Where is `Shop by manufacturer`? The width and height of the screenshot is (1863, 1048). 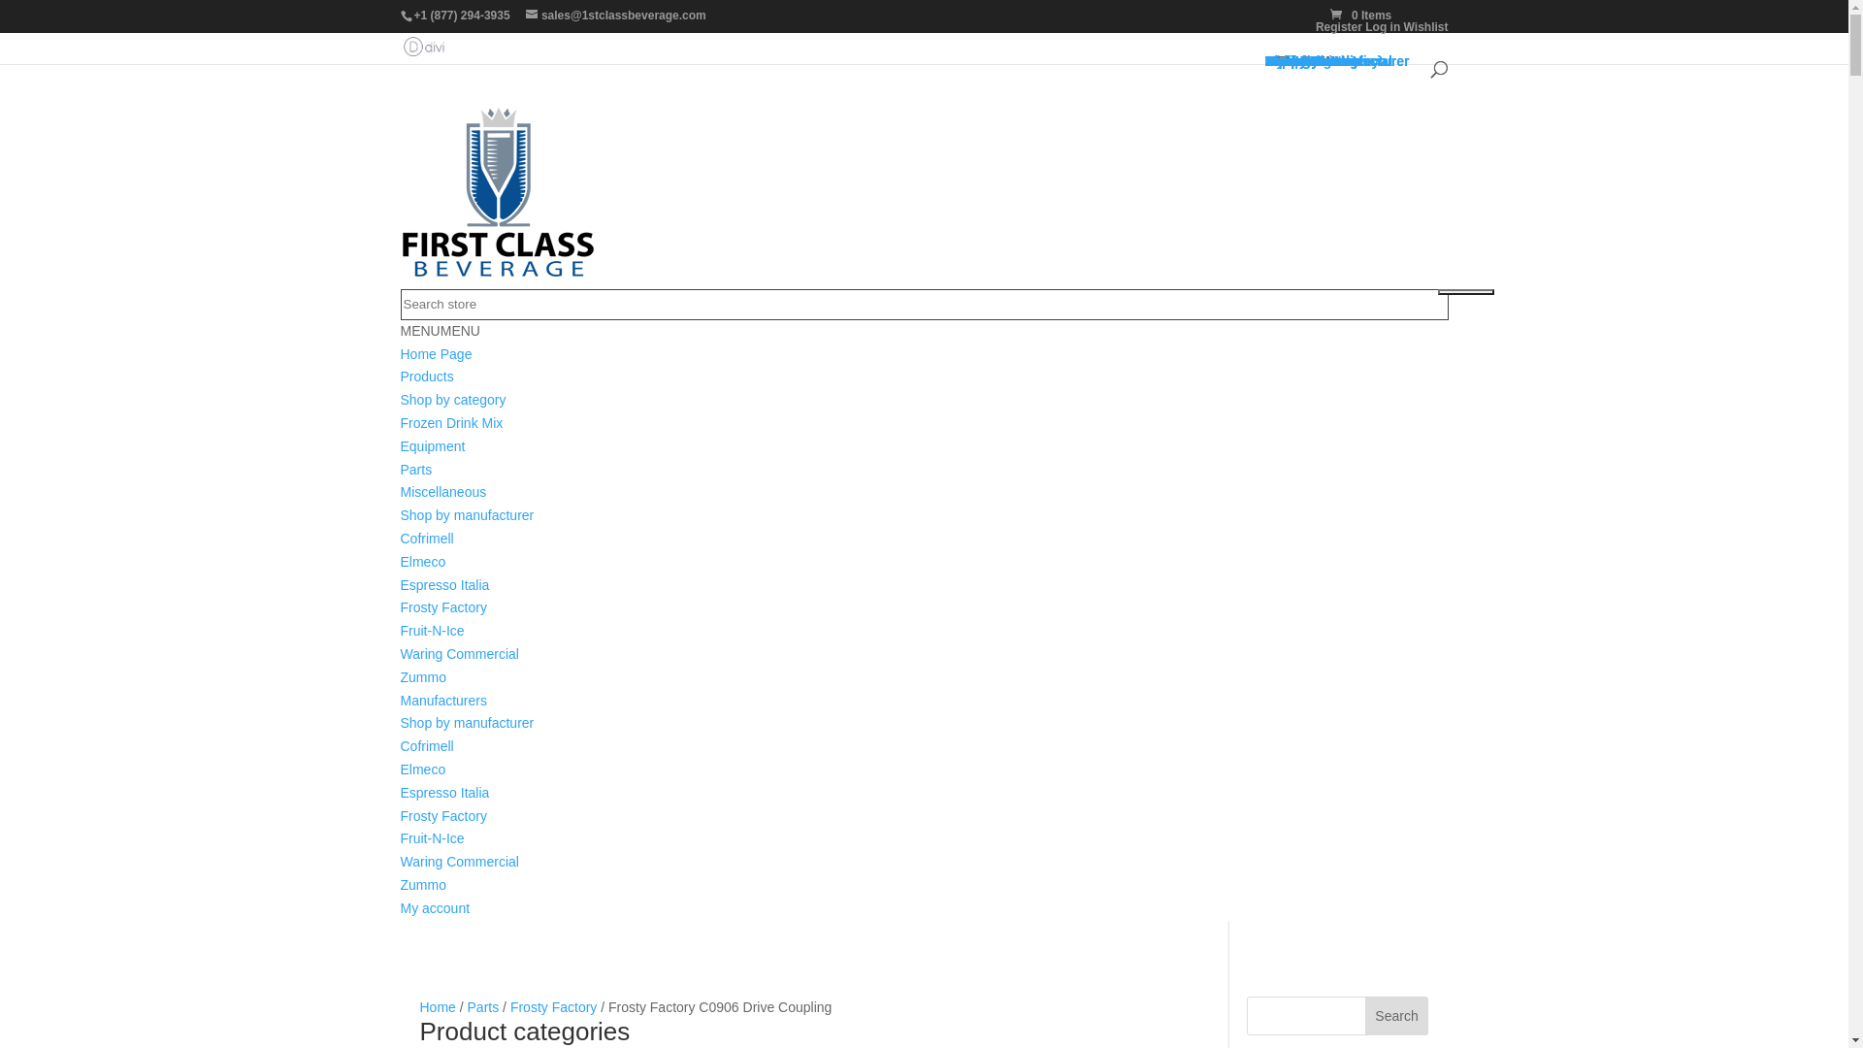 Shop by manufacturer is located at coordinates (467, 723).